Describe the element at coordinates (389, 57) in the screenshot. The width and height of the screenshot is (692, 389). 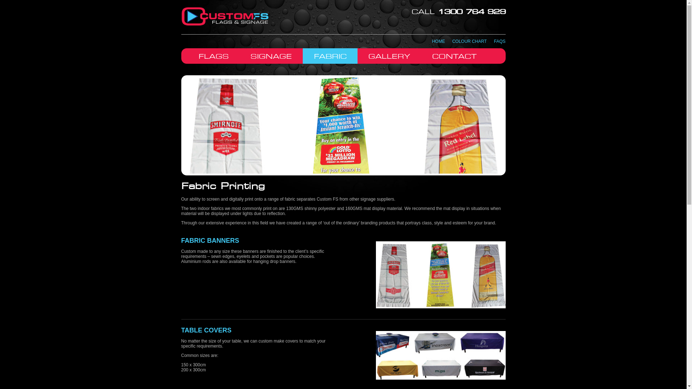
I see `GALLERY` at that location.